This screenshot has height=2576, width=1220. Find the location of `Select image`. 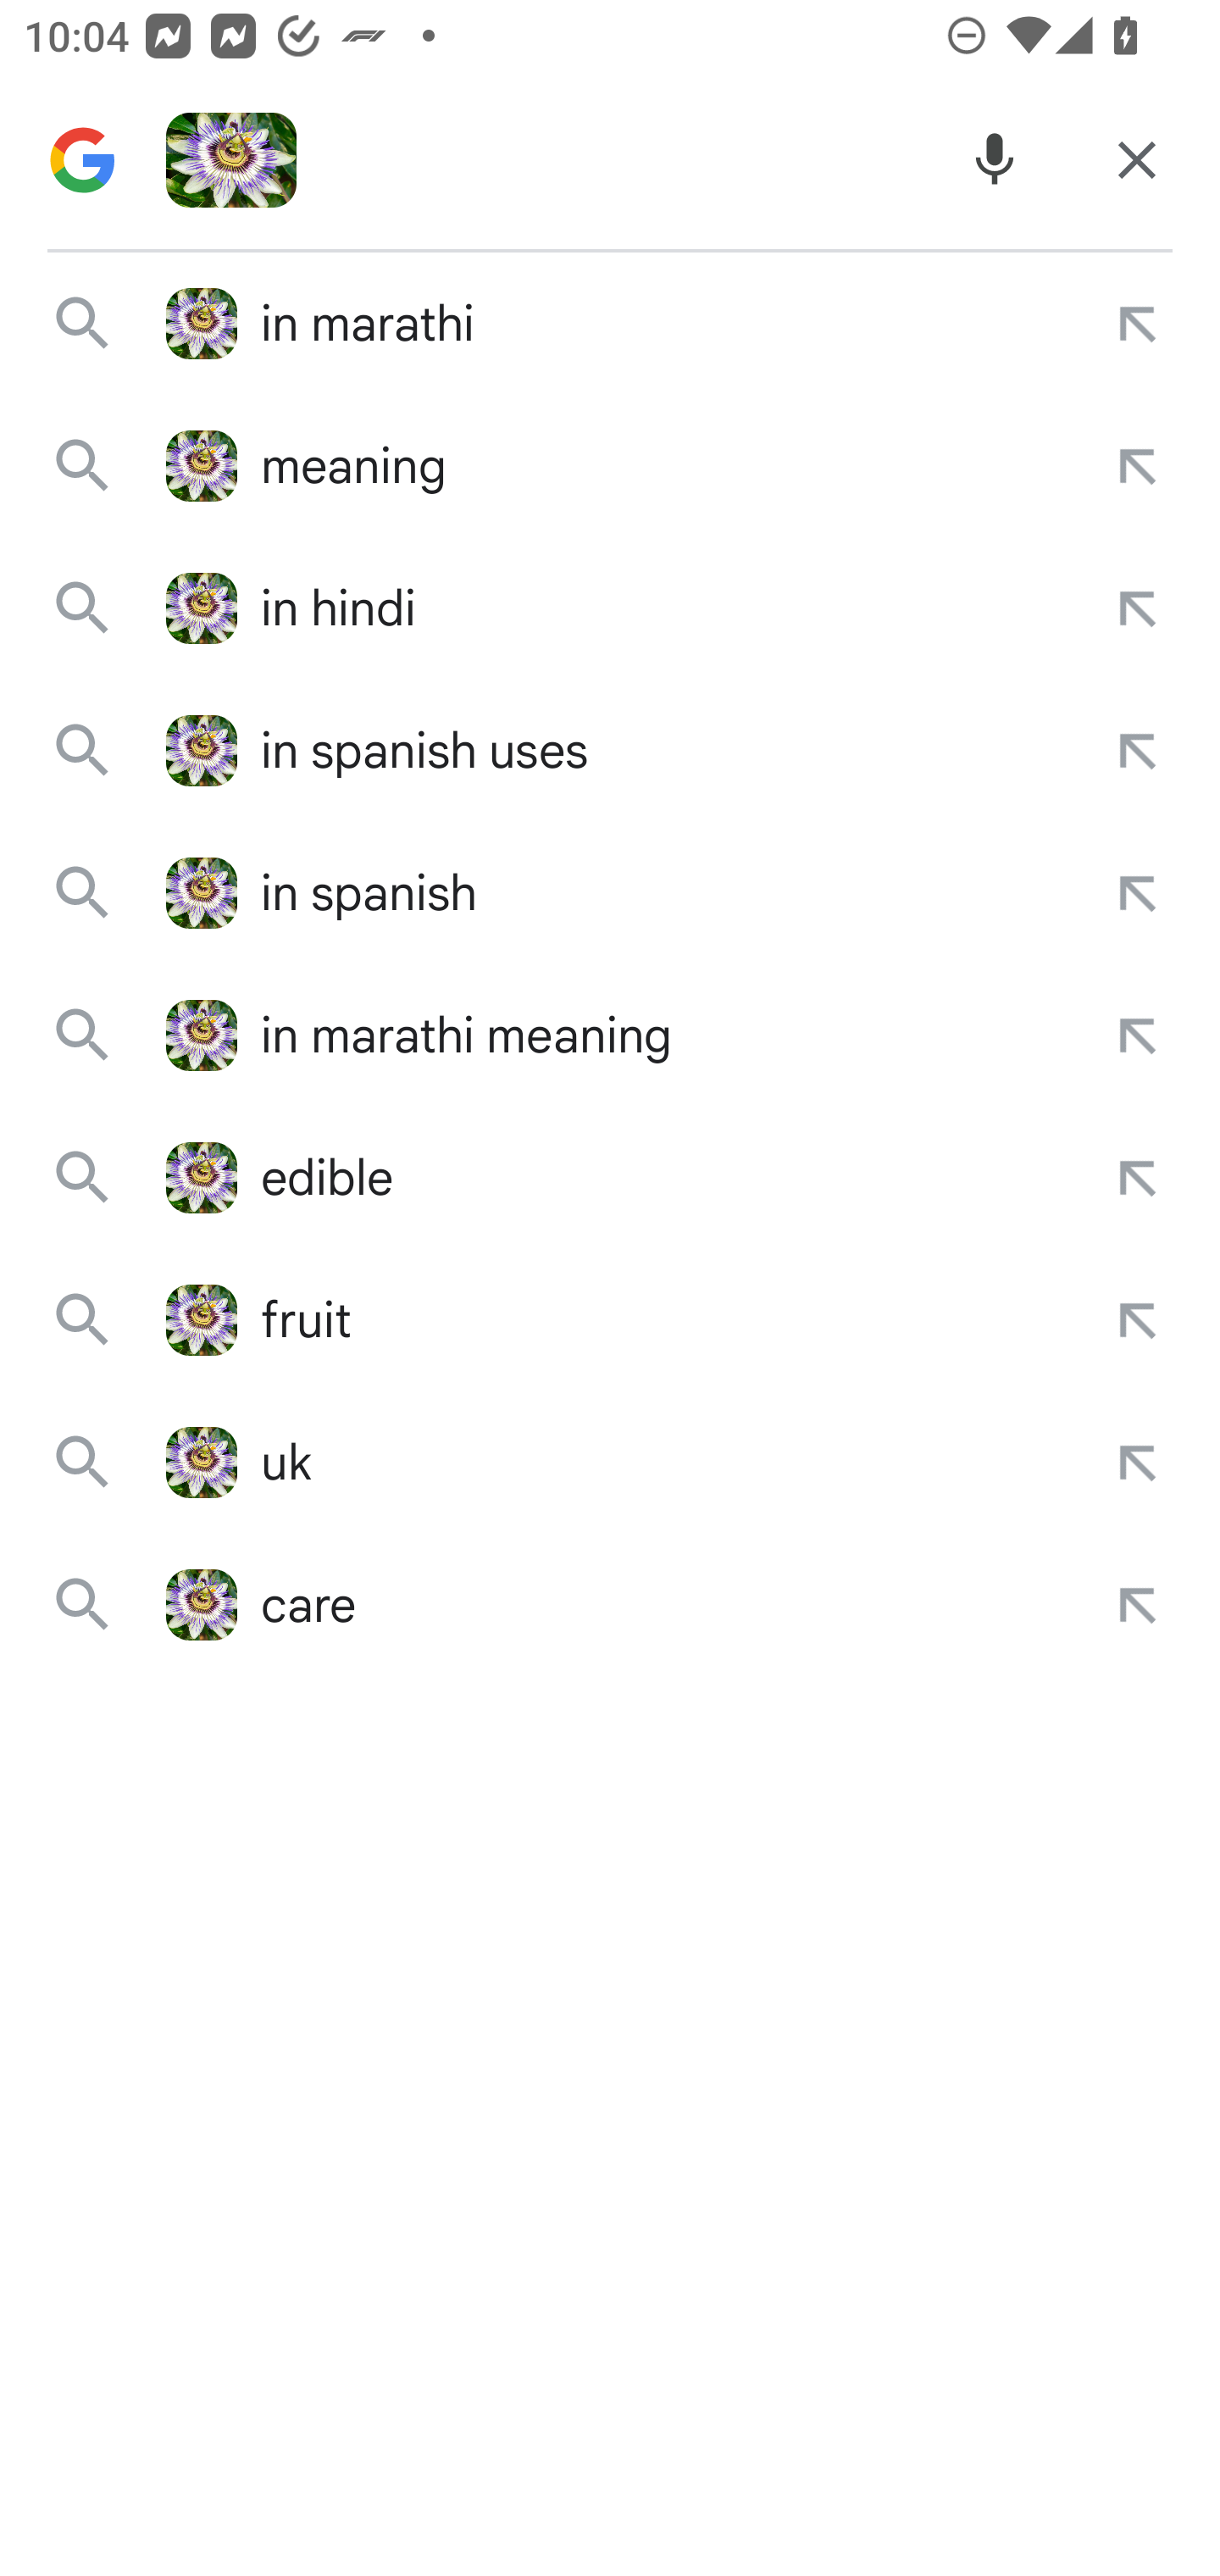

Select image is located at coordinates (230, 161).